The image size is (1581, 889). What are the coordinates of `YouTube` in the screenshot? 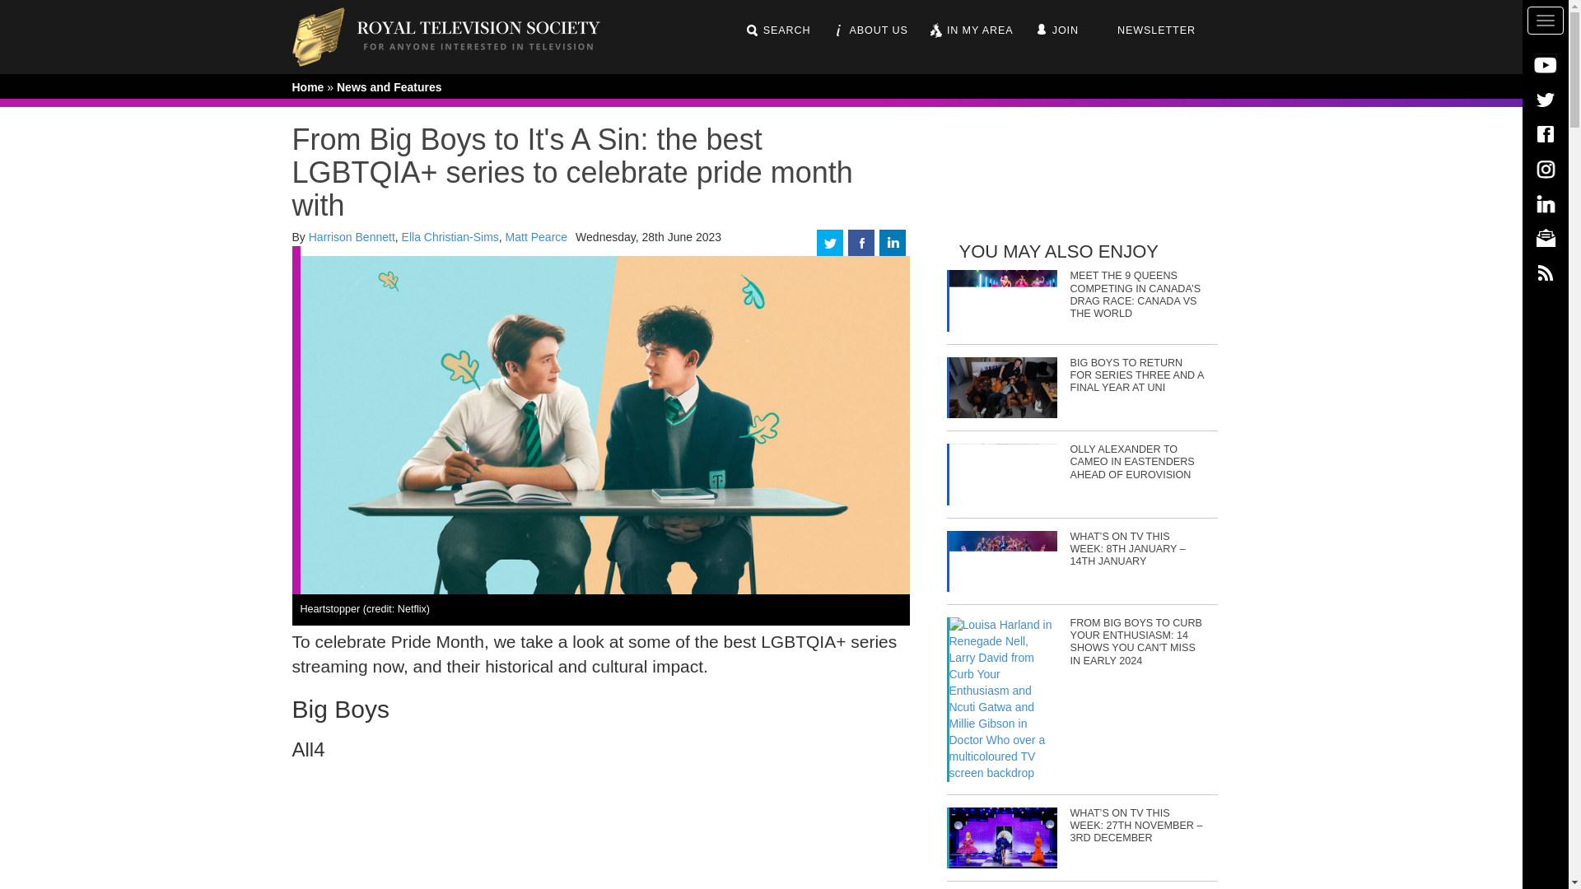 It's located at (1545, 64).